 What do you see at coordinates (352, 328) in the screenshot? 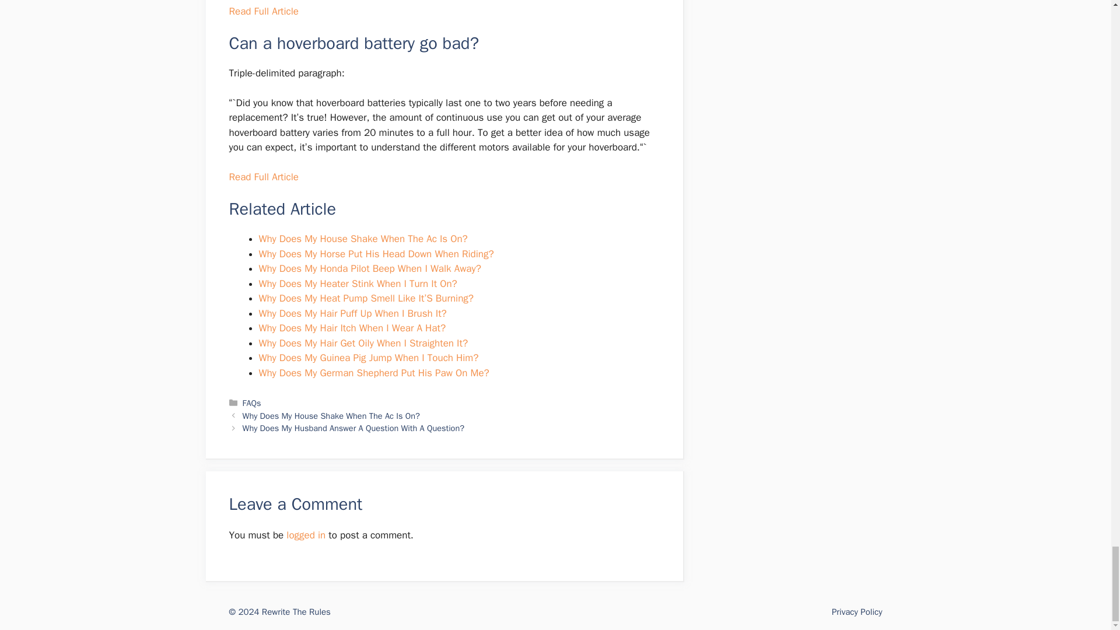
I see `Why Does My Hair Itch When I Wear A Hat?` at bounding box center [352, 328].